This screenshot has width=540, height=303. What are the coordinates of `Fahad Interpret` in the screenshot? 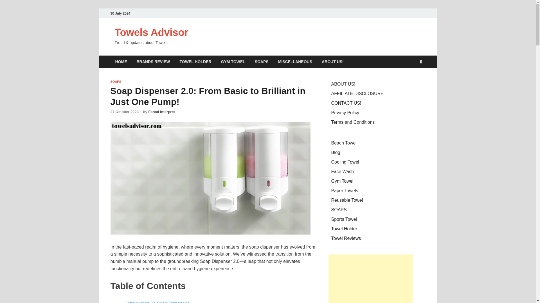 It's located at (161, 112).